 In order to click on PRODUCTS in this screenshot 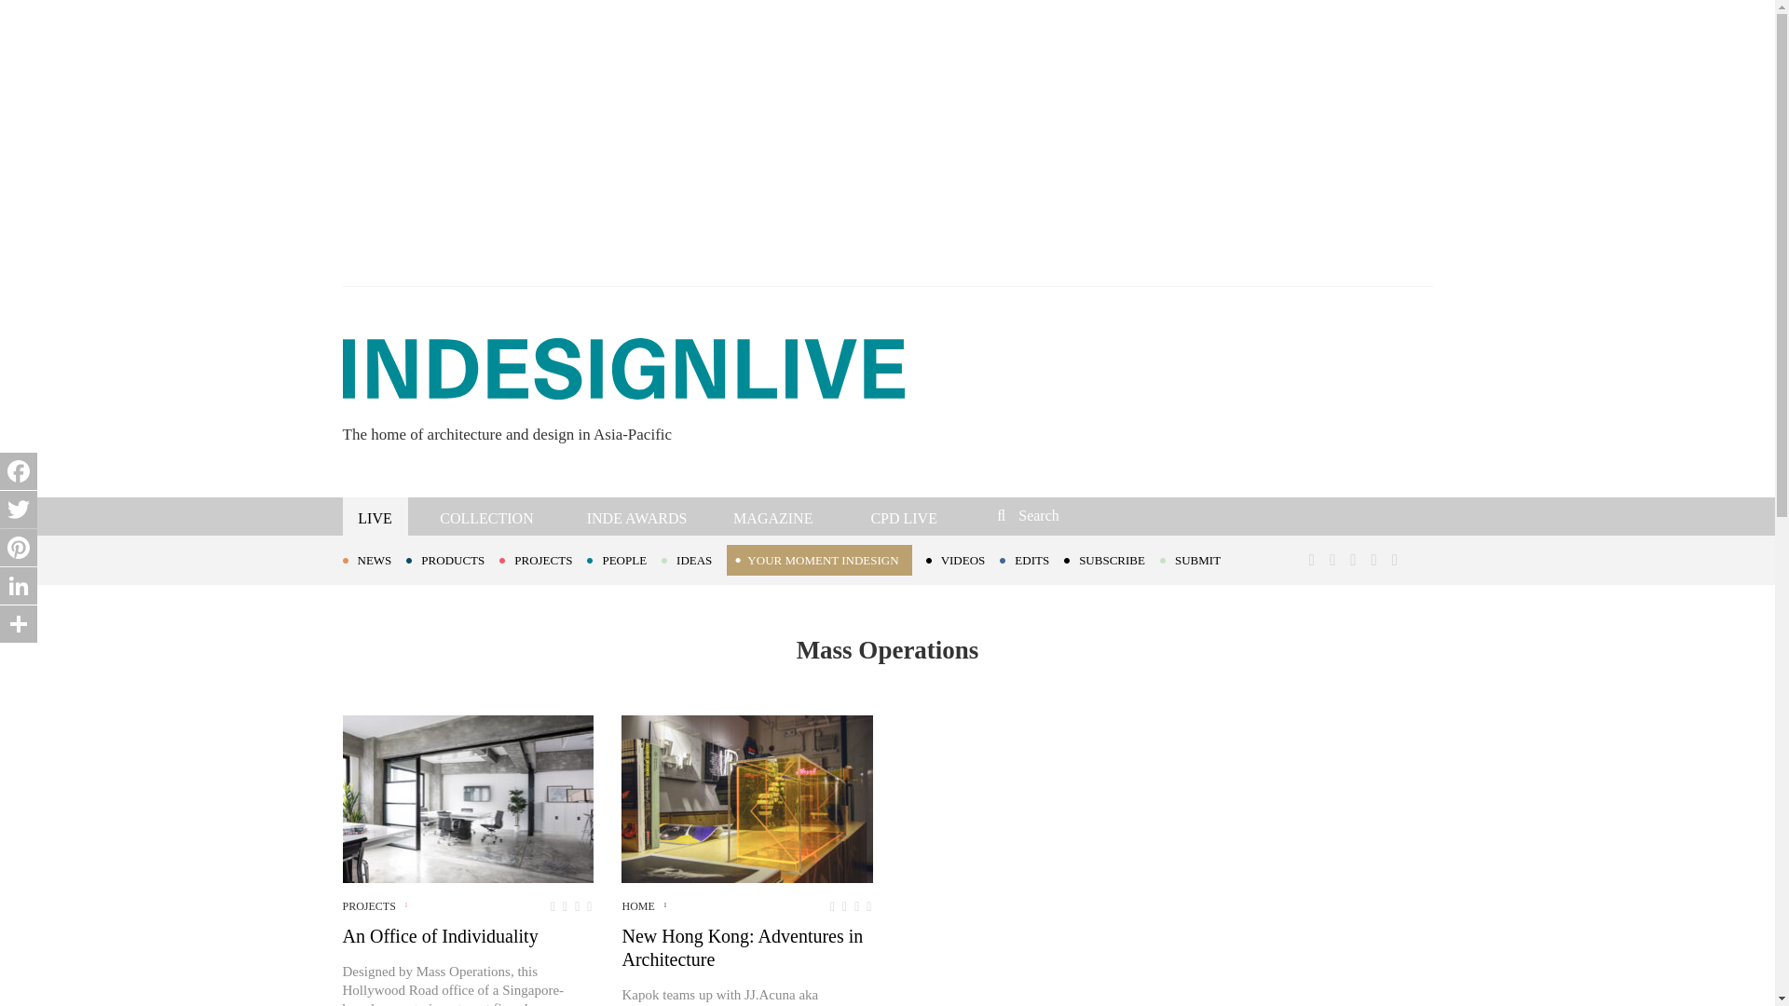, I will do `click(452, 559)`.